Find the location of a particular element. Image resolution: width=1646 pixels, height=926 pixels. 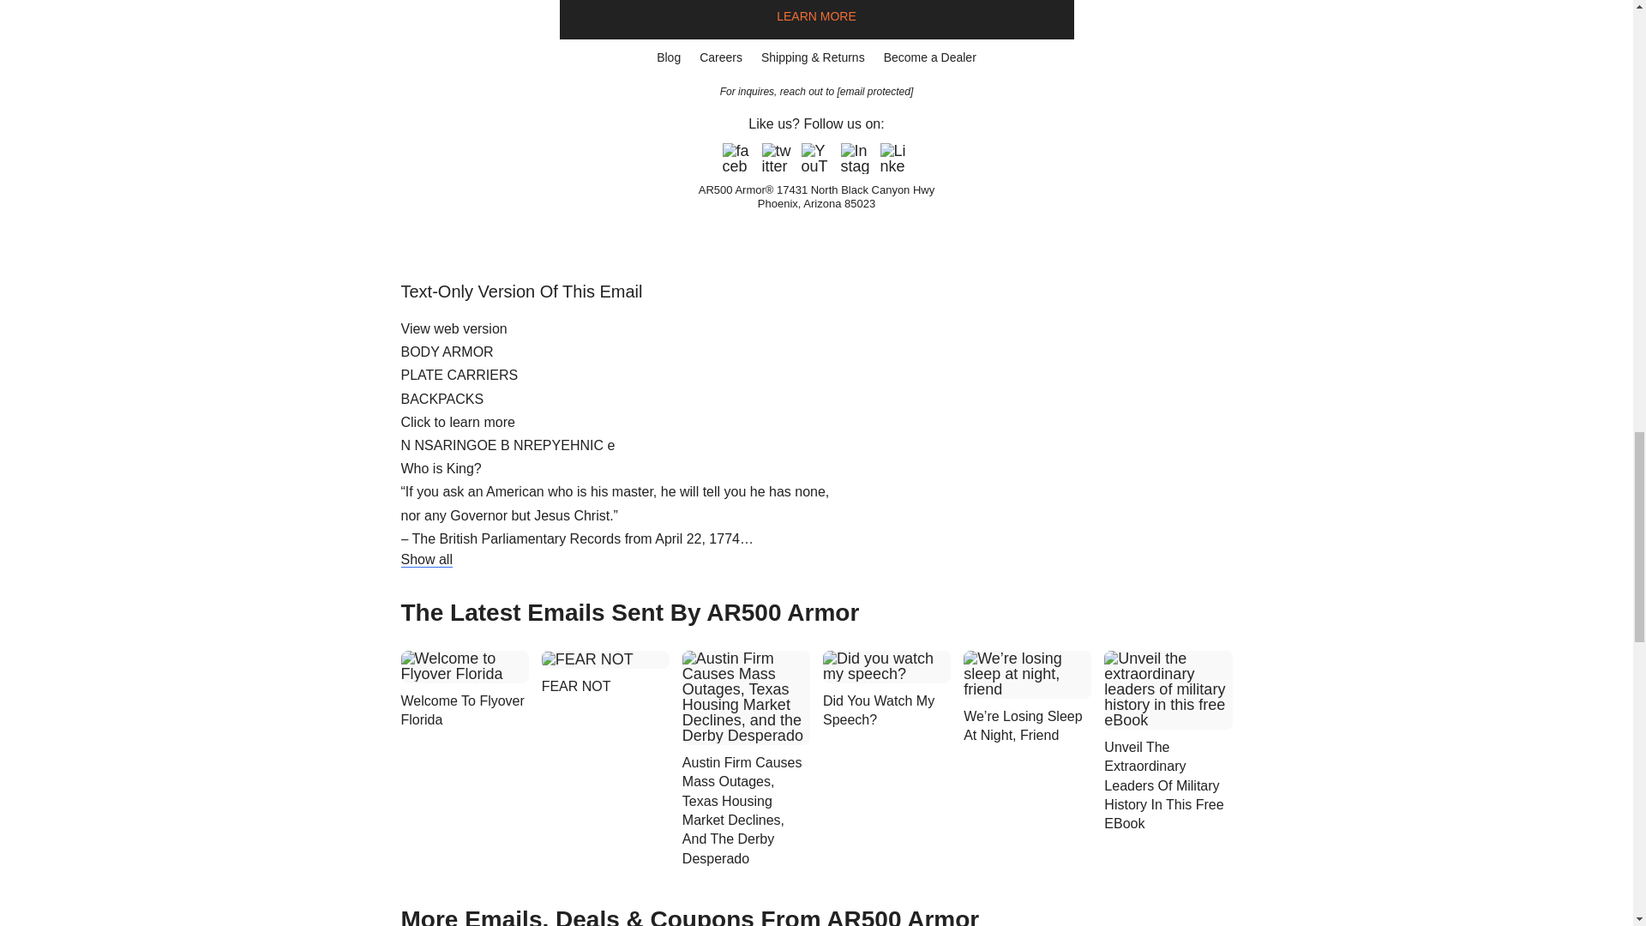

Welcome To Flyover Florida is located at coordinates (465, 711).